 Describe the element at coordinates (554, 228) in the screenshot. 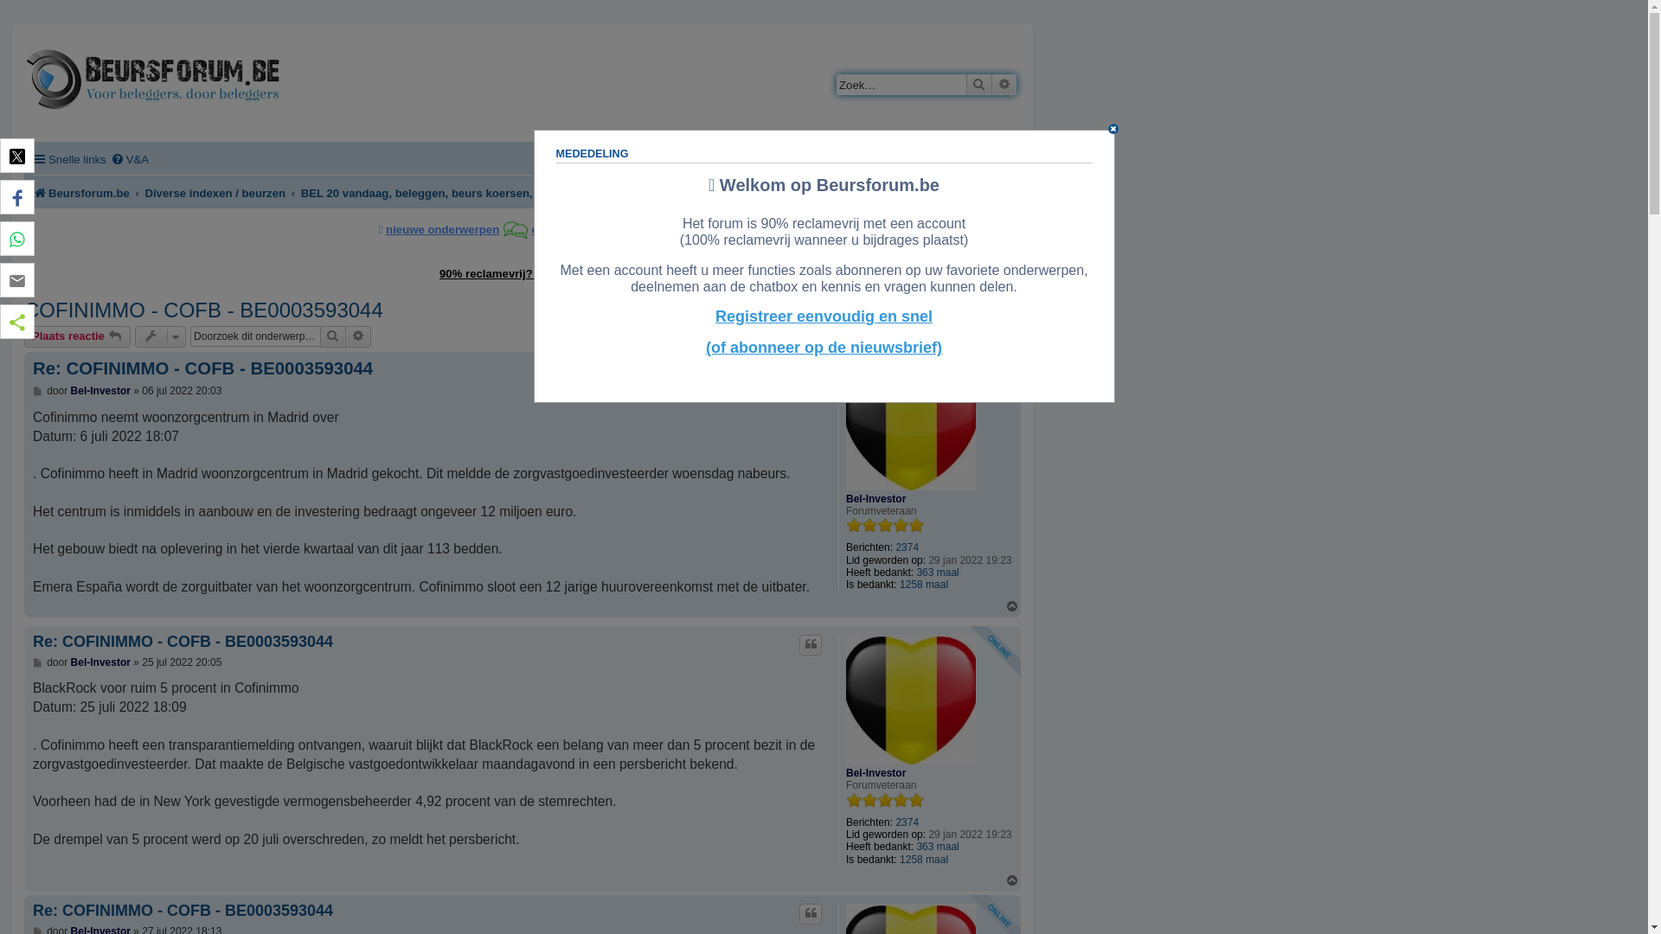

I see `chatbox` at that location.